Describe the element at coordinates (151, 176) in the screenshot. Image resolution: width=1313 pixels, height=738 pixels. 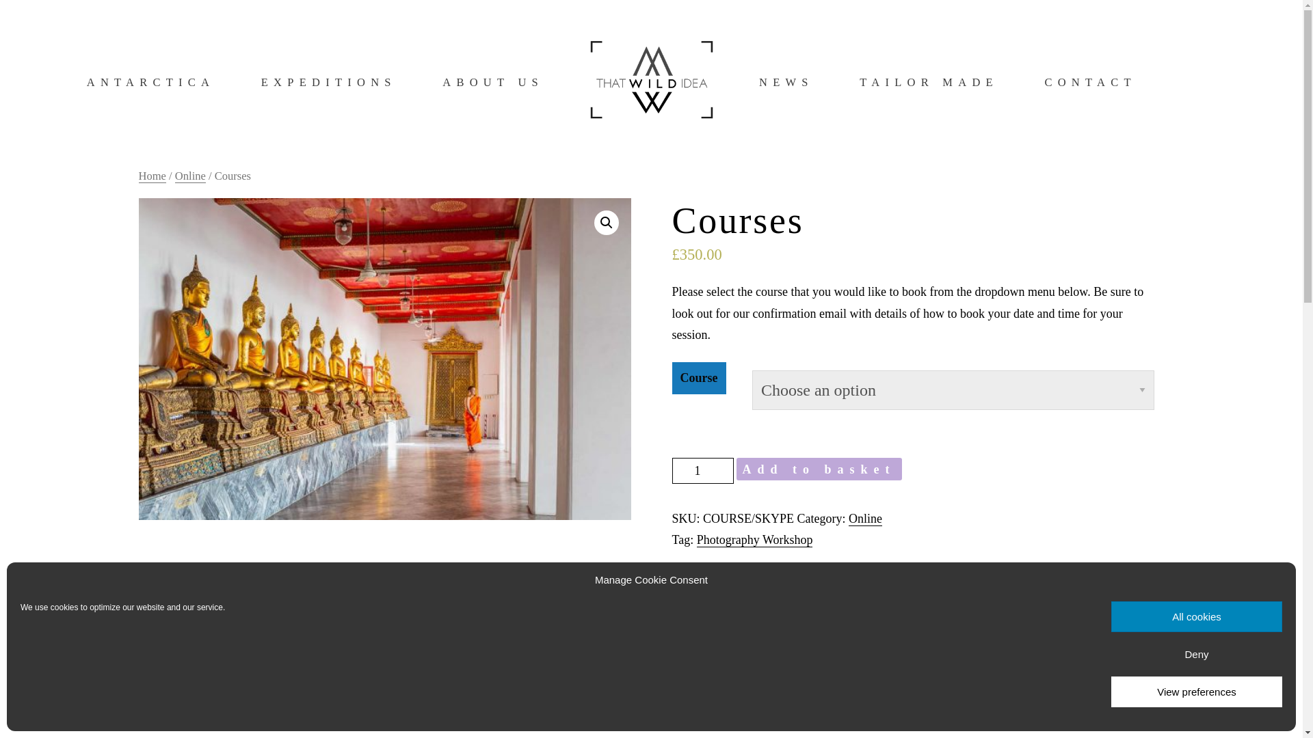
I see `Home` at that location.